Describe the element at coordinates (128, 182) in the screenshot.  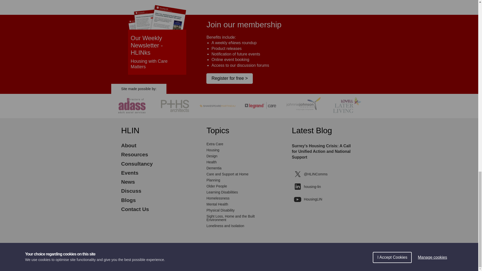
I see `News` at that location.